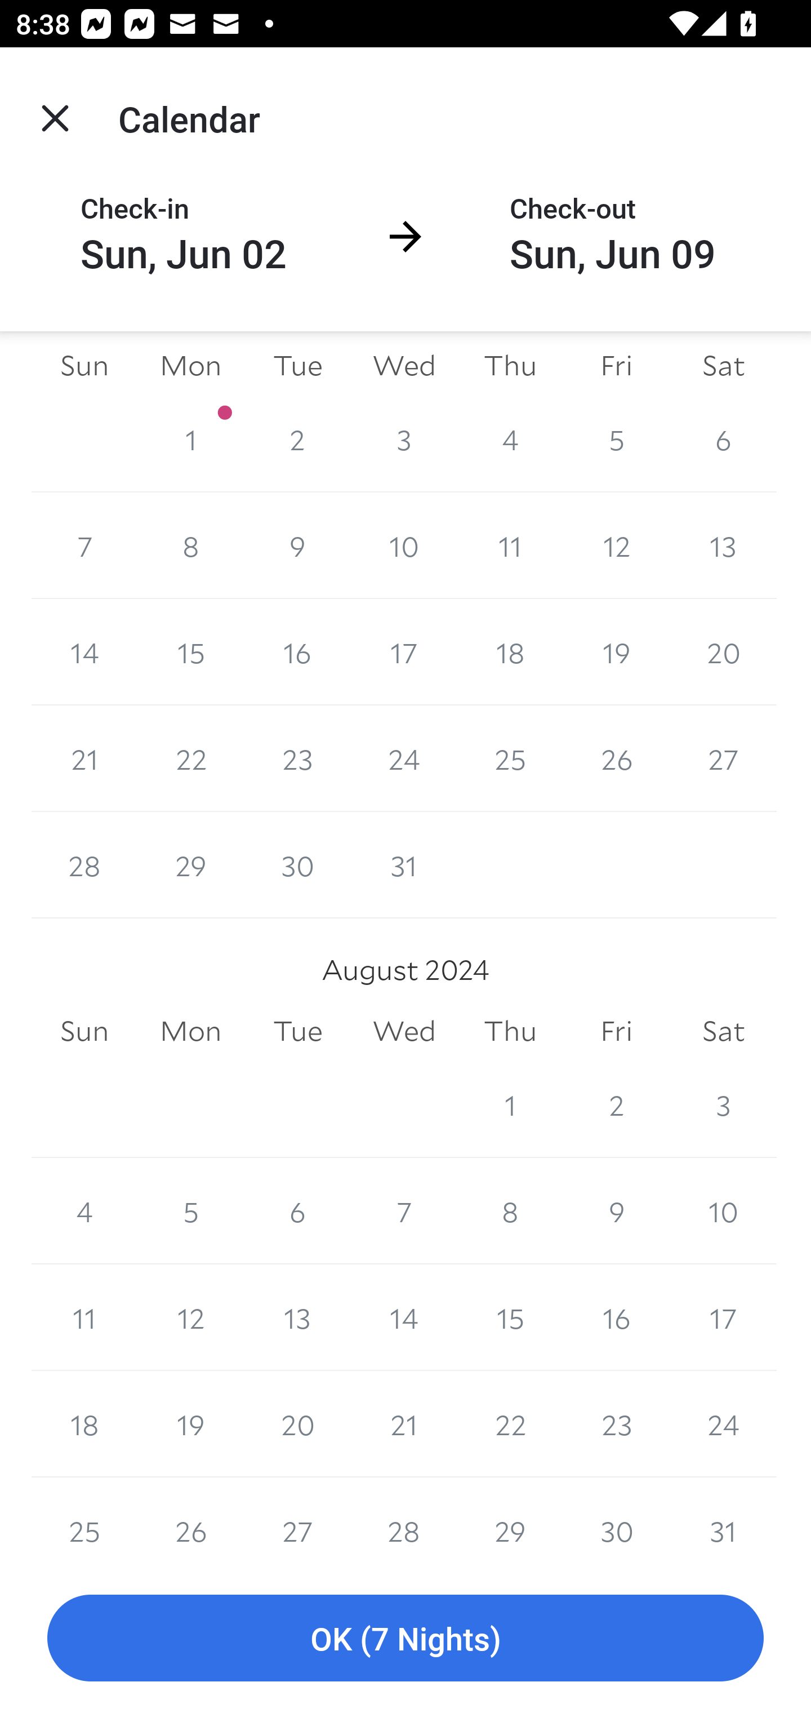 This screenshot has height=1713, width=811. I want to click on 22 22 July 2024, so click(190, 758).